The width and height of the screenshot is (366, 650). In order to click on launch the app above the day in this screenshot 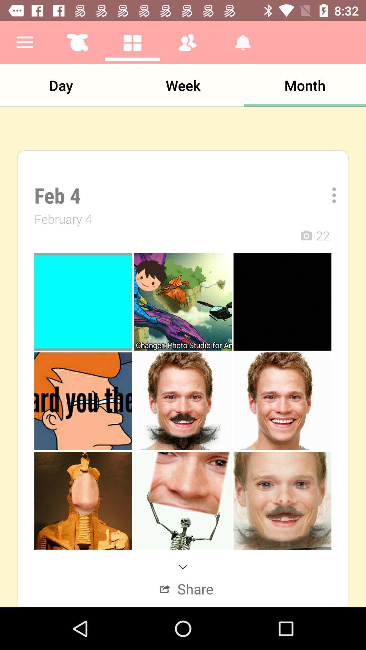, I will do `click(25, 43)`.